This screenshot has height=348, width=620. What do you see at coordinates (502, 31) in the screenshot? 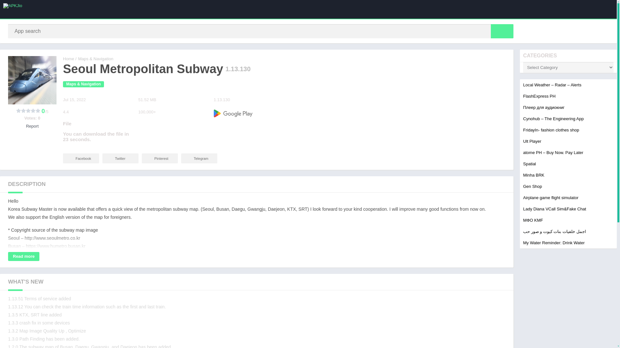
I see `App search` at bounding box center [502, 31].